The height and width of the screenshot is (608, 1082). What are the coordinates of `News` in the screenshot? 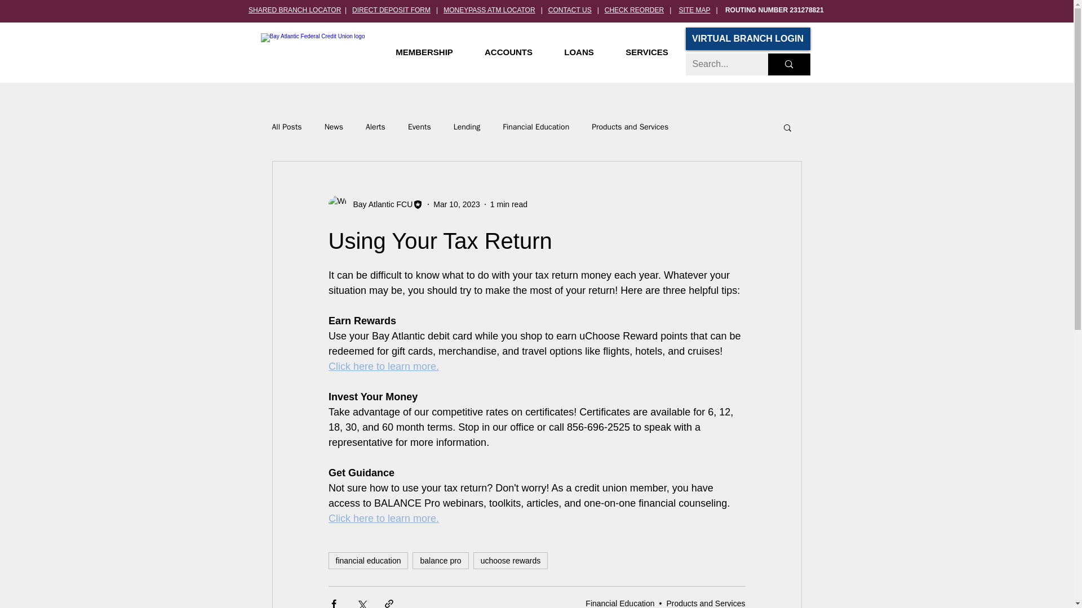 It's located at (334, 127).